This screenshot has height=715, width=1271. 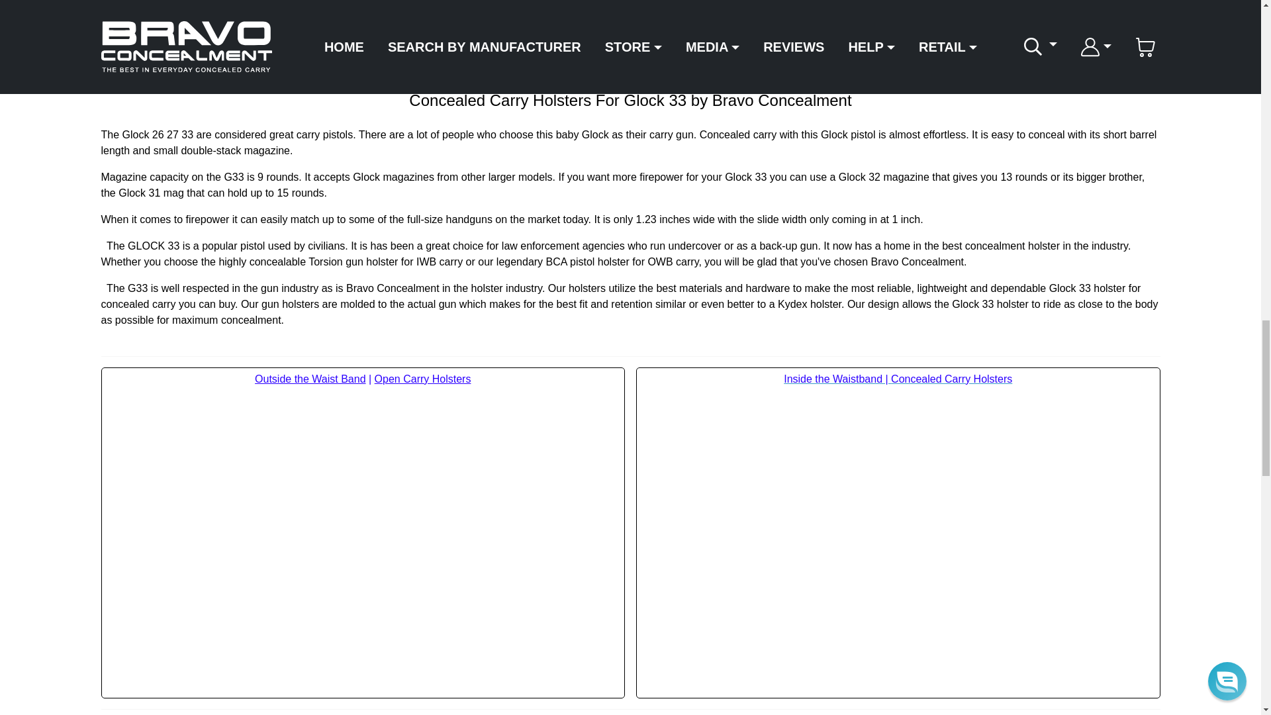 What do you see at coordinates (423, 379) in the screenshot?
I see `OWB Concealed Carry Gun Holsters` at bounding box center [423, 379].